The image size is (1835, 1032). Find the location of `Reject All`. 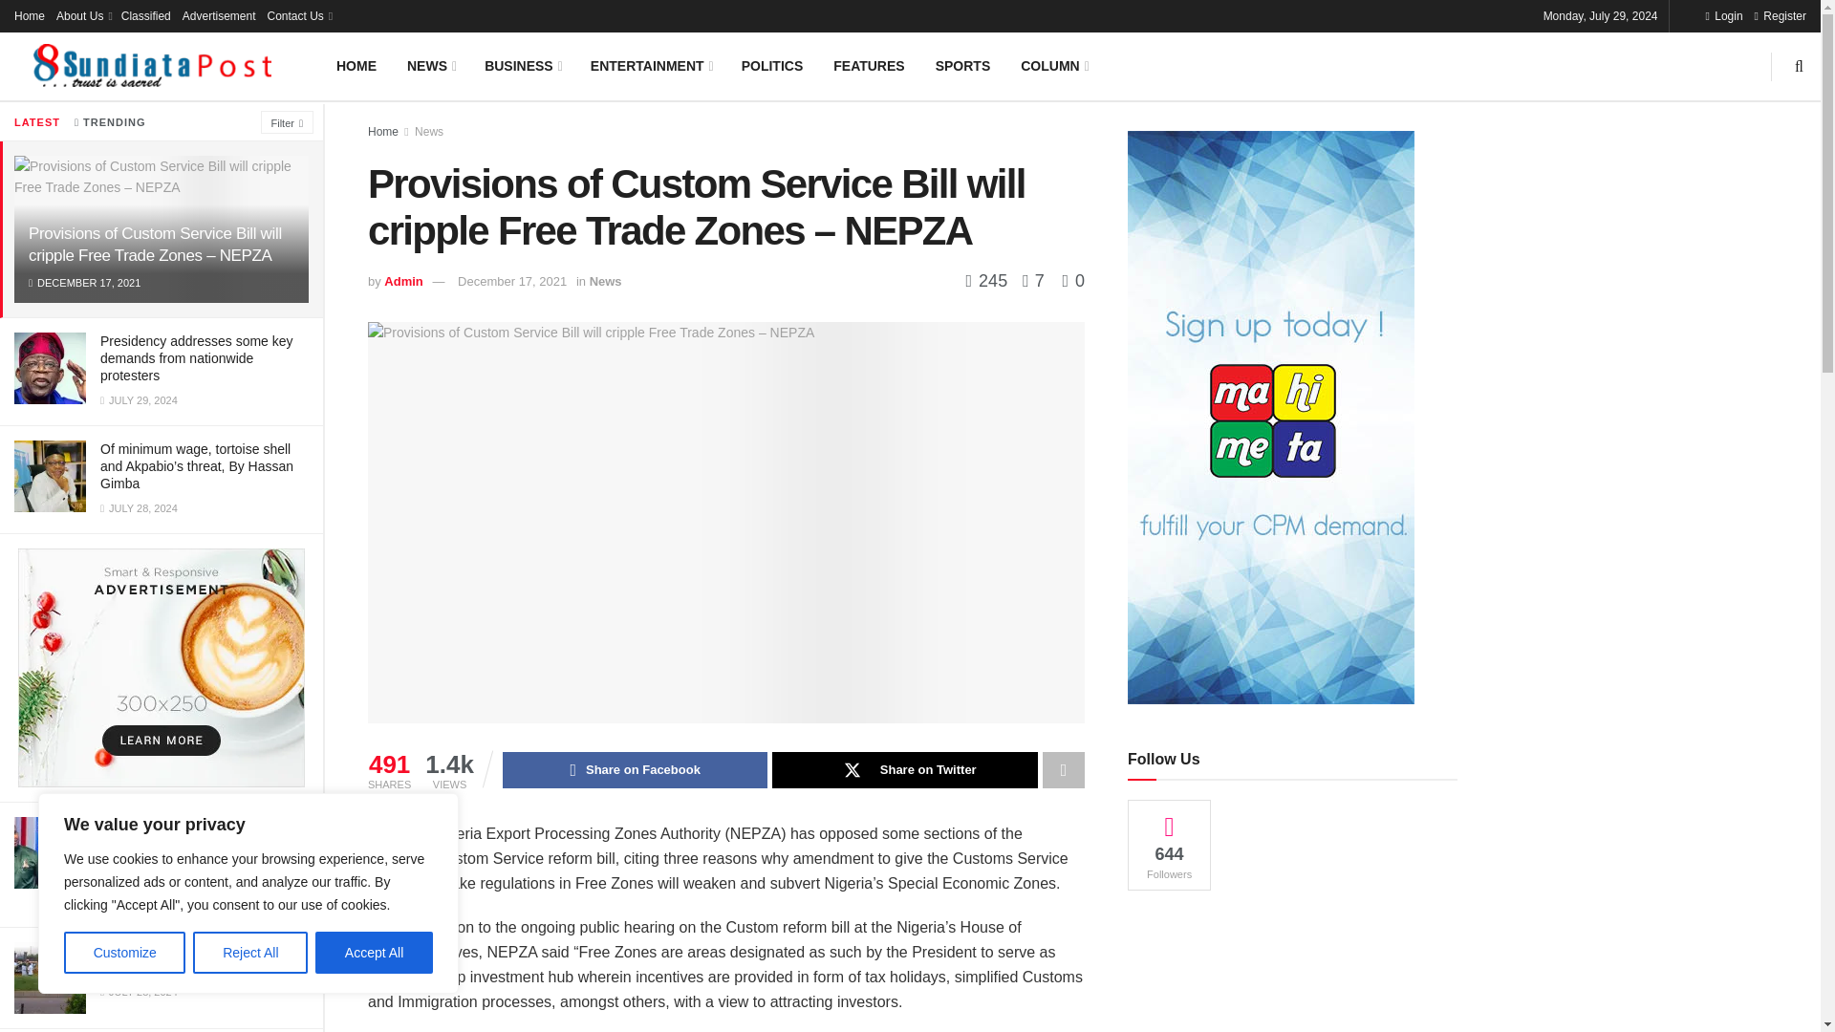

Reject All is located at coordinates (250, 953).